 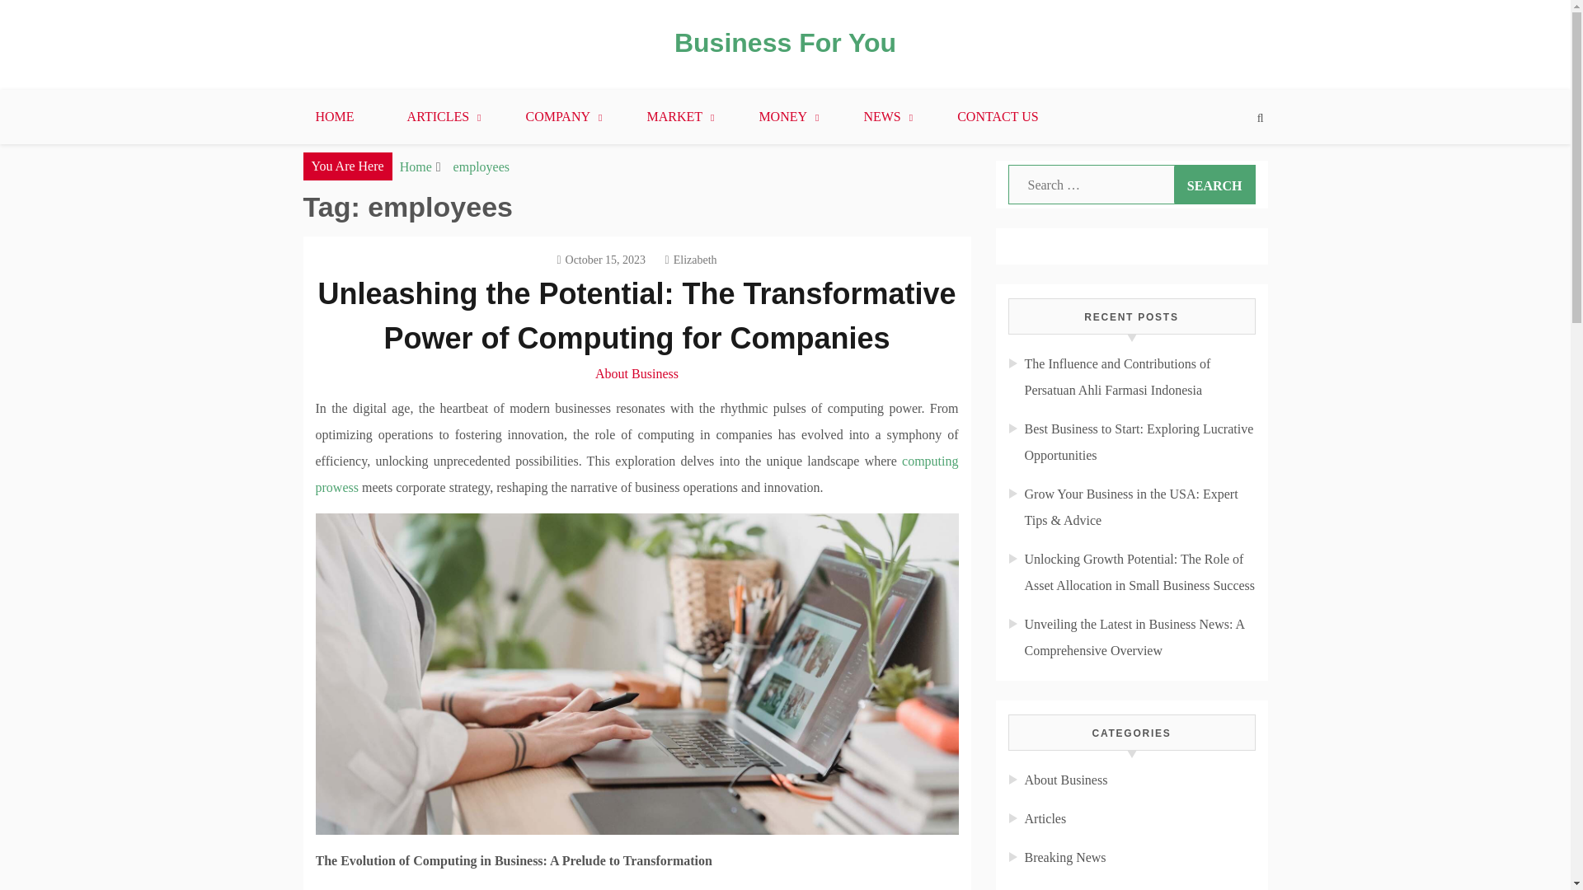 What do you see at coordinates (416, 166) in the screenshot?
I see `Home` at bounding box center [416, 166].